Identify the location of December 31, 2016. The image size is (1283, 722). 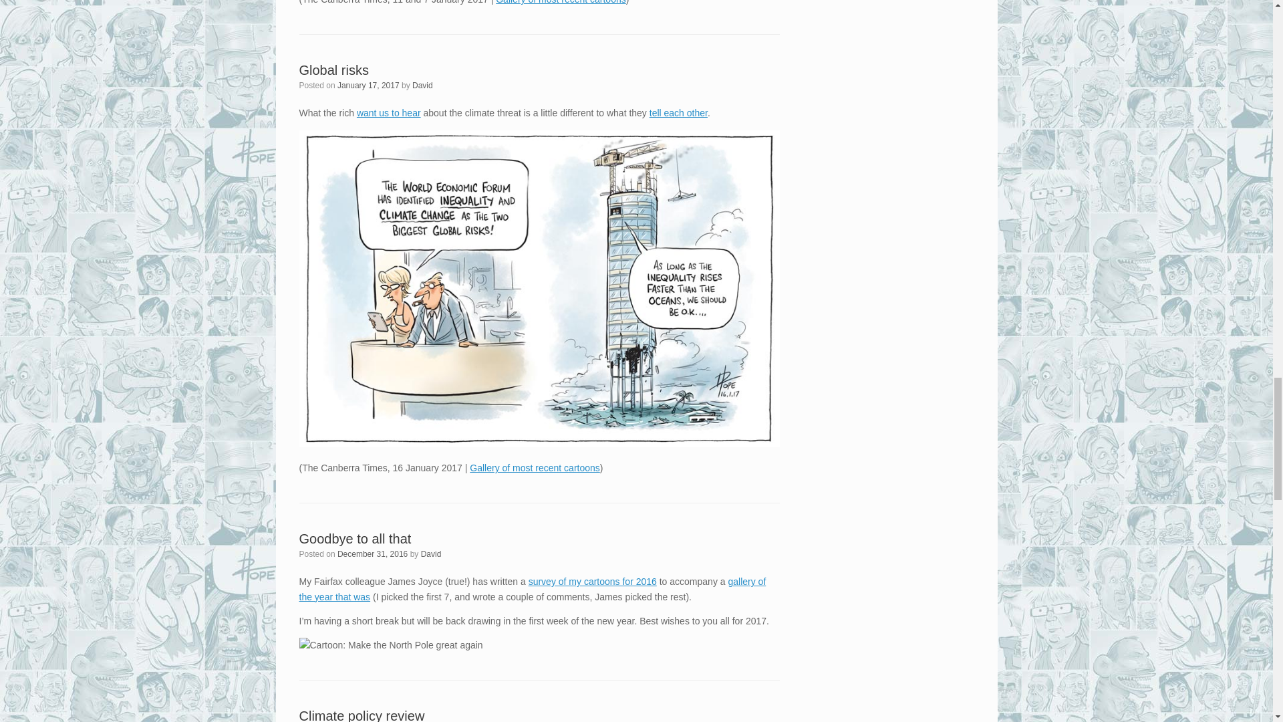
(372, 554).